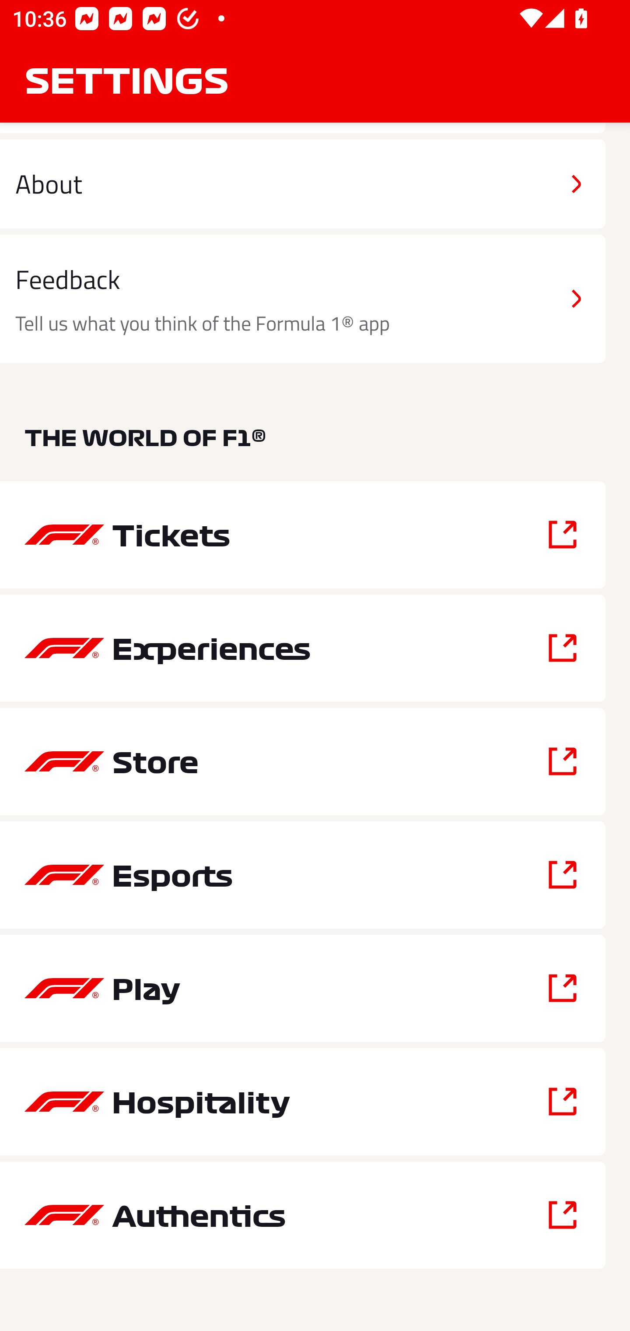  I want to click on Esports, so click(303, 875).